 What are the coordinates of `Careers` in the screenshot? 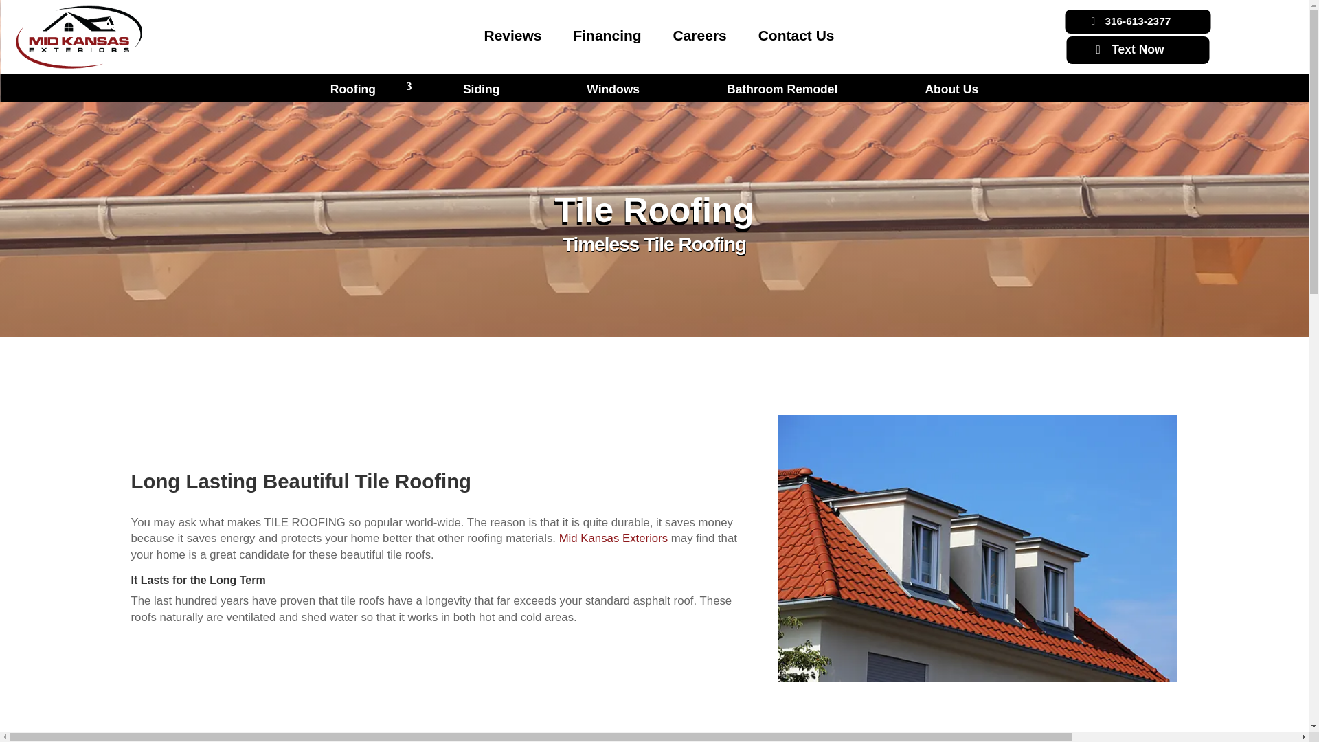 It's located at (699, 34).